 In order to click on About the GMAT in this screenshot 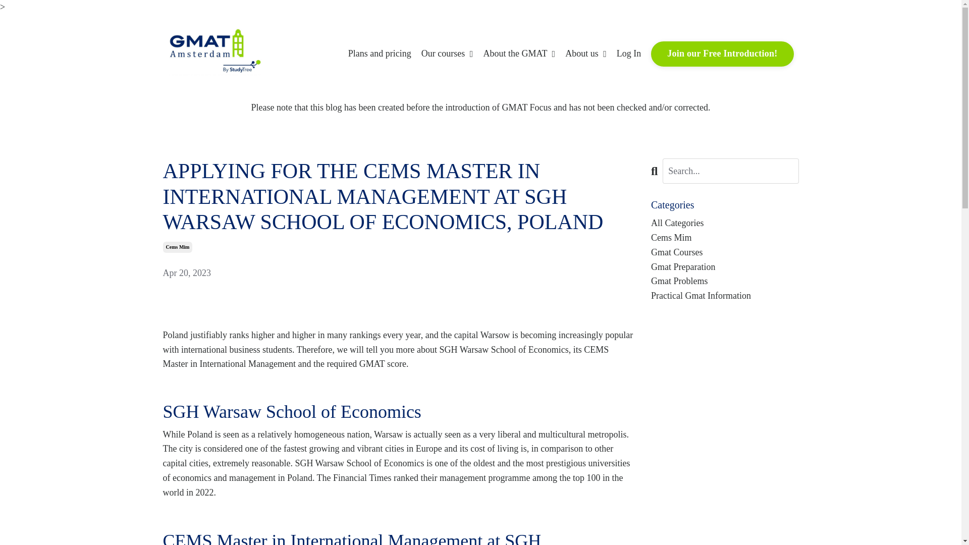, I will do `click(519, 53)`.